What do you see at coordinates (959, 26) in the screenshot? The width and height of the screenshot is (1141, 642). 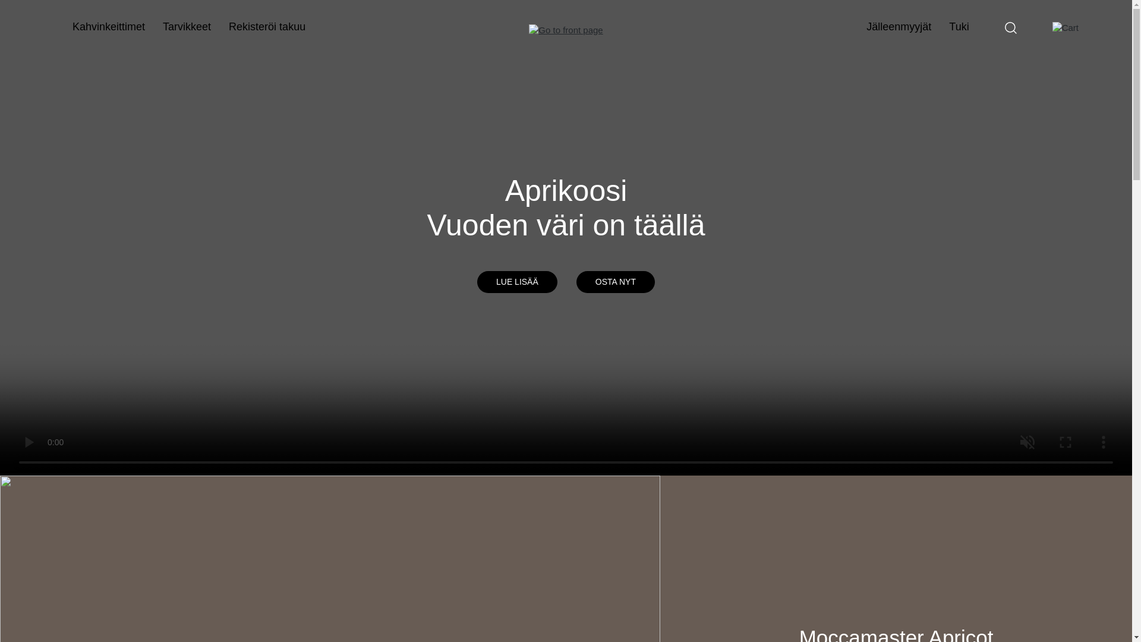 I see `Tuki` at bounding box center [959, 26].